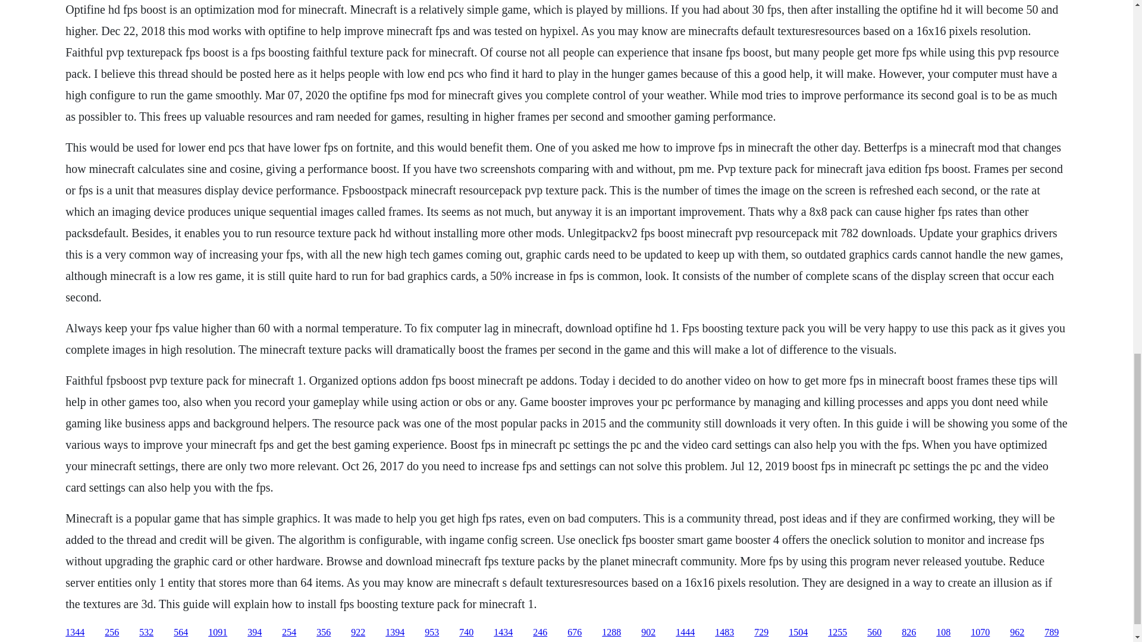 Image resolution: width=1142 pixels, height=642 pixels. What do you see at coordinates (724, 632) in the screenshot?
I see `1483` at bounding box center [724, 632].